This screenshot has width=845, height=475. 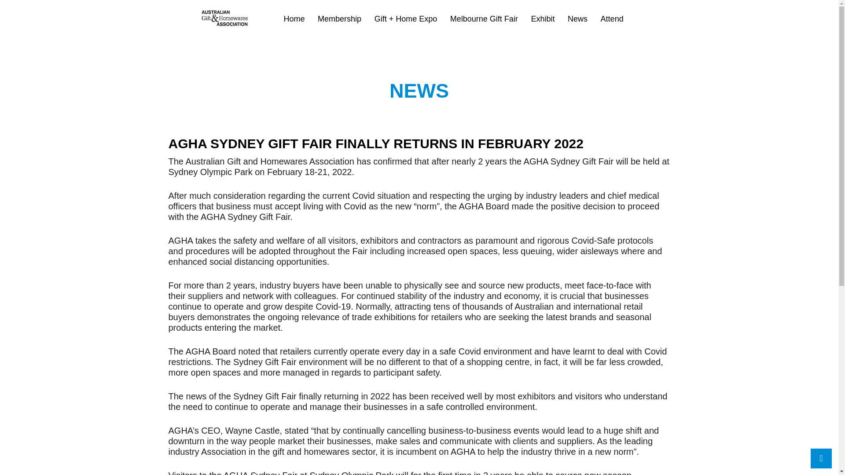 I want to click on Home, so click(x=294, y=19).